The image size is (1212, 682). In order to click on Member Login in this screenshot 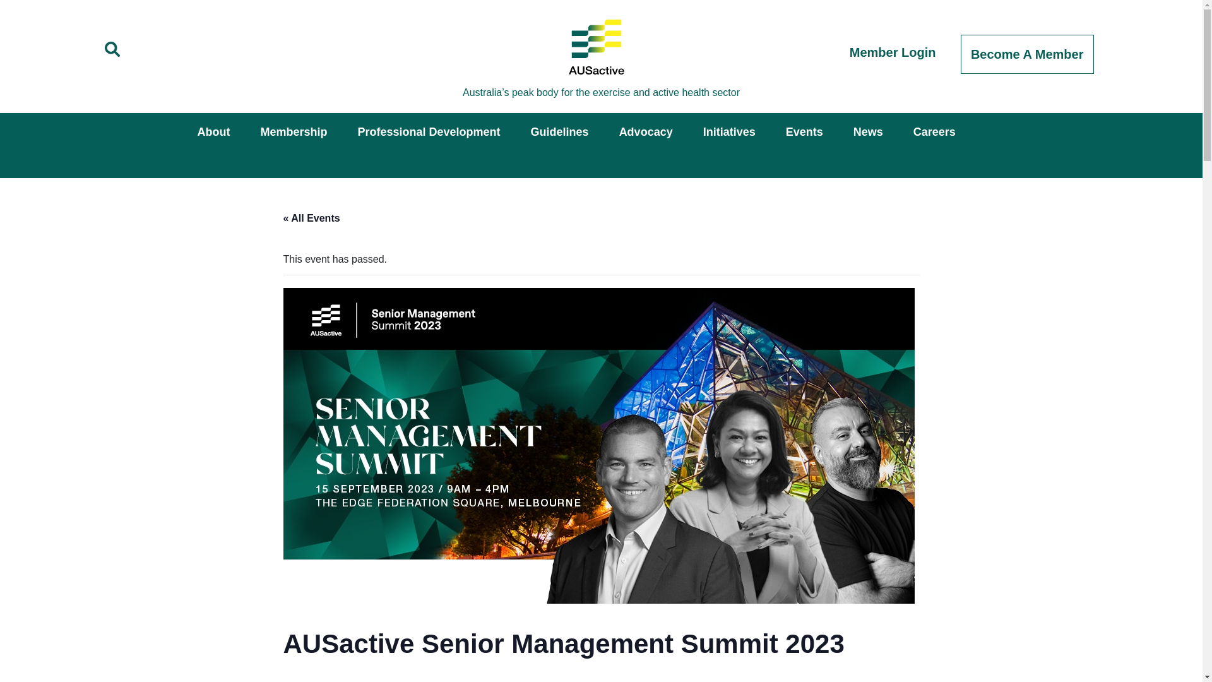, I will do `click(893, 52)`.